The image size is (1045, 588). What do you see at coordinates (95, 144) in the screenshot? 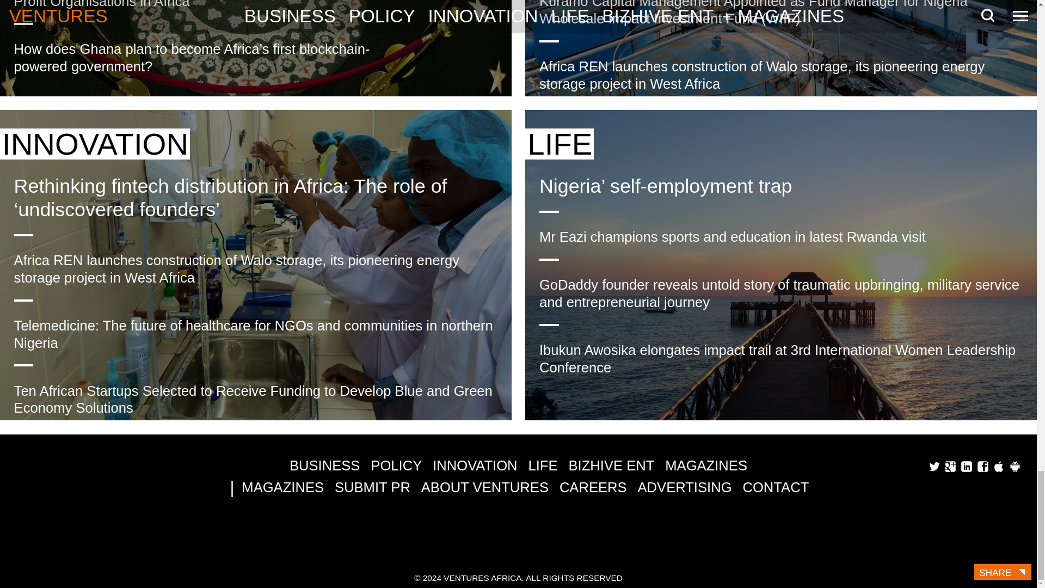
I see `INNOVATION` at bounding box center [95, 144].